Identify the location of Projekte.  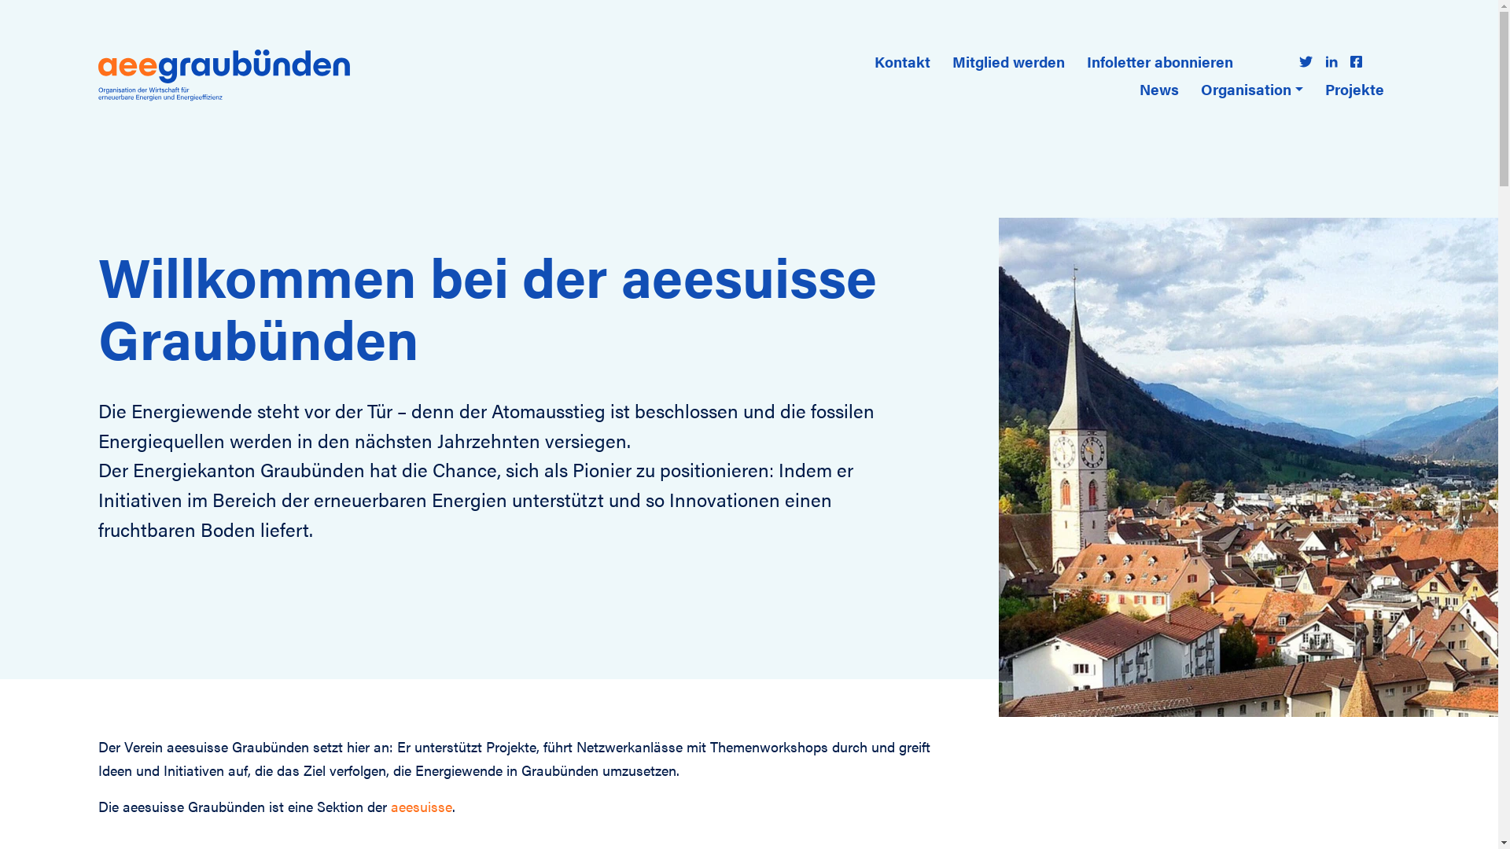
(1354, 90).